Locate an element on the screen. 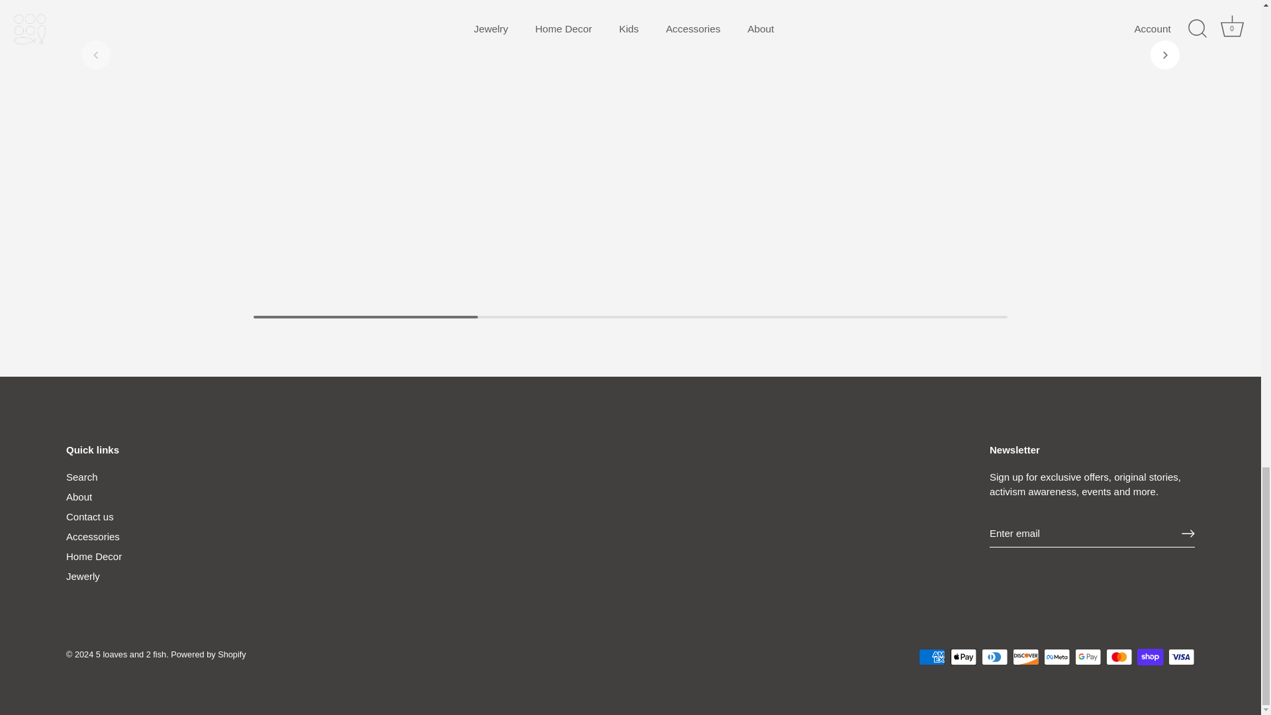  RIGHT ARROW LONG is located at coordinates (1188, 534).